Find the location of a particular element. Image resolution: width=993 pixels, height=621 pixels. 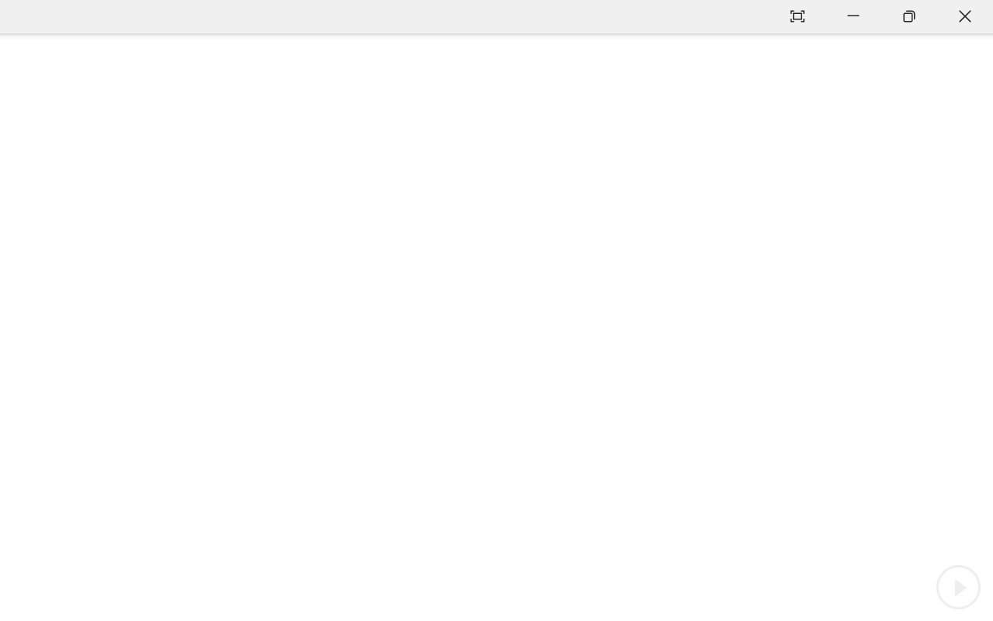

Close is located at coordinates (965, 17).